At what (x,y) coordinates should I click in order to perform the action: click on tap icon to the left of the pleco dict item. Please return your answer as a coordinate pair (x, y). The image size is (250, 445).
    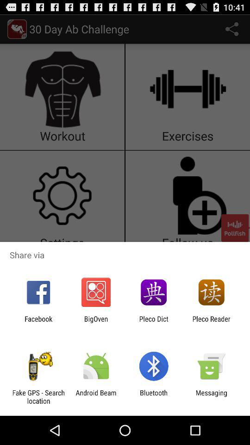
    Looking at the image, I should click on (96, 323).